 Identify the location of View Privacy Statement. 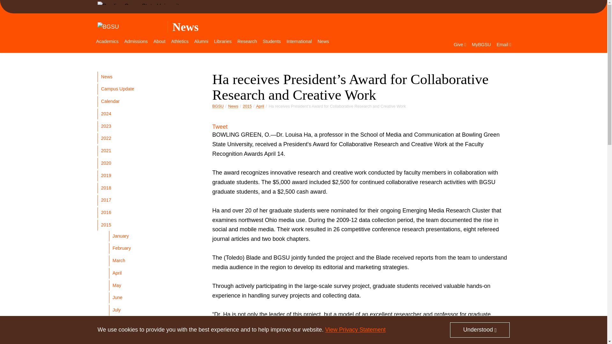
(355, 329).